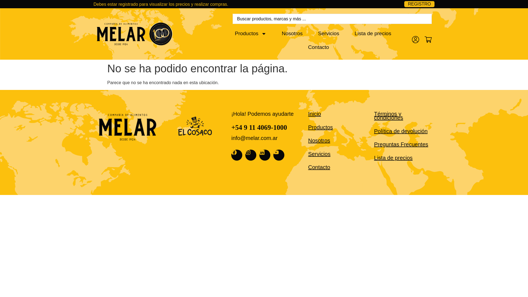 This screenshot has height=297, width=528. What do you see at coordinates (318, 47) in the screenshot?
I see `Contacto` at bounding box center [318, 47].